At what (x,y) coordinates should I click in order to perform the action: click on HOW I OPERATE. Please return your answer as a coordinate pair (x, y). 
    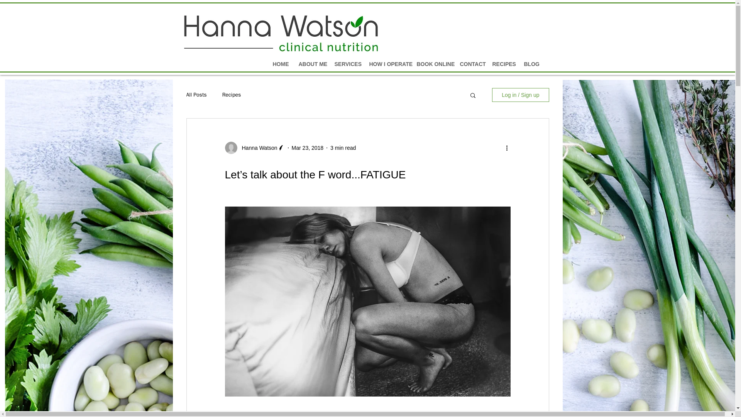
    Looking at the image, I should click on (387, 64).